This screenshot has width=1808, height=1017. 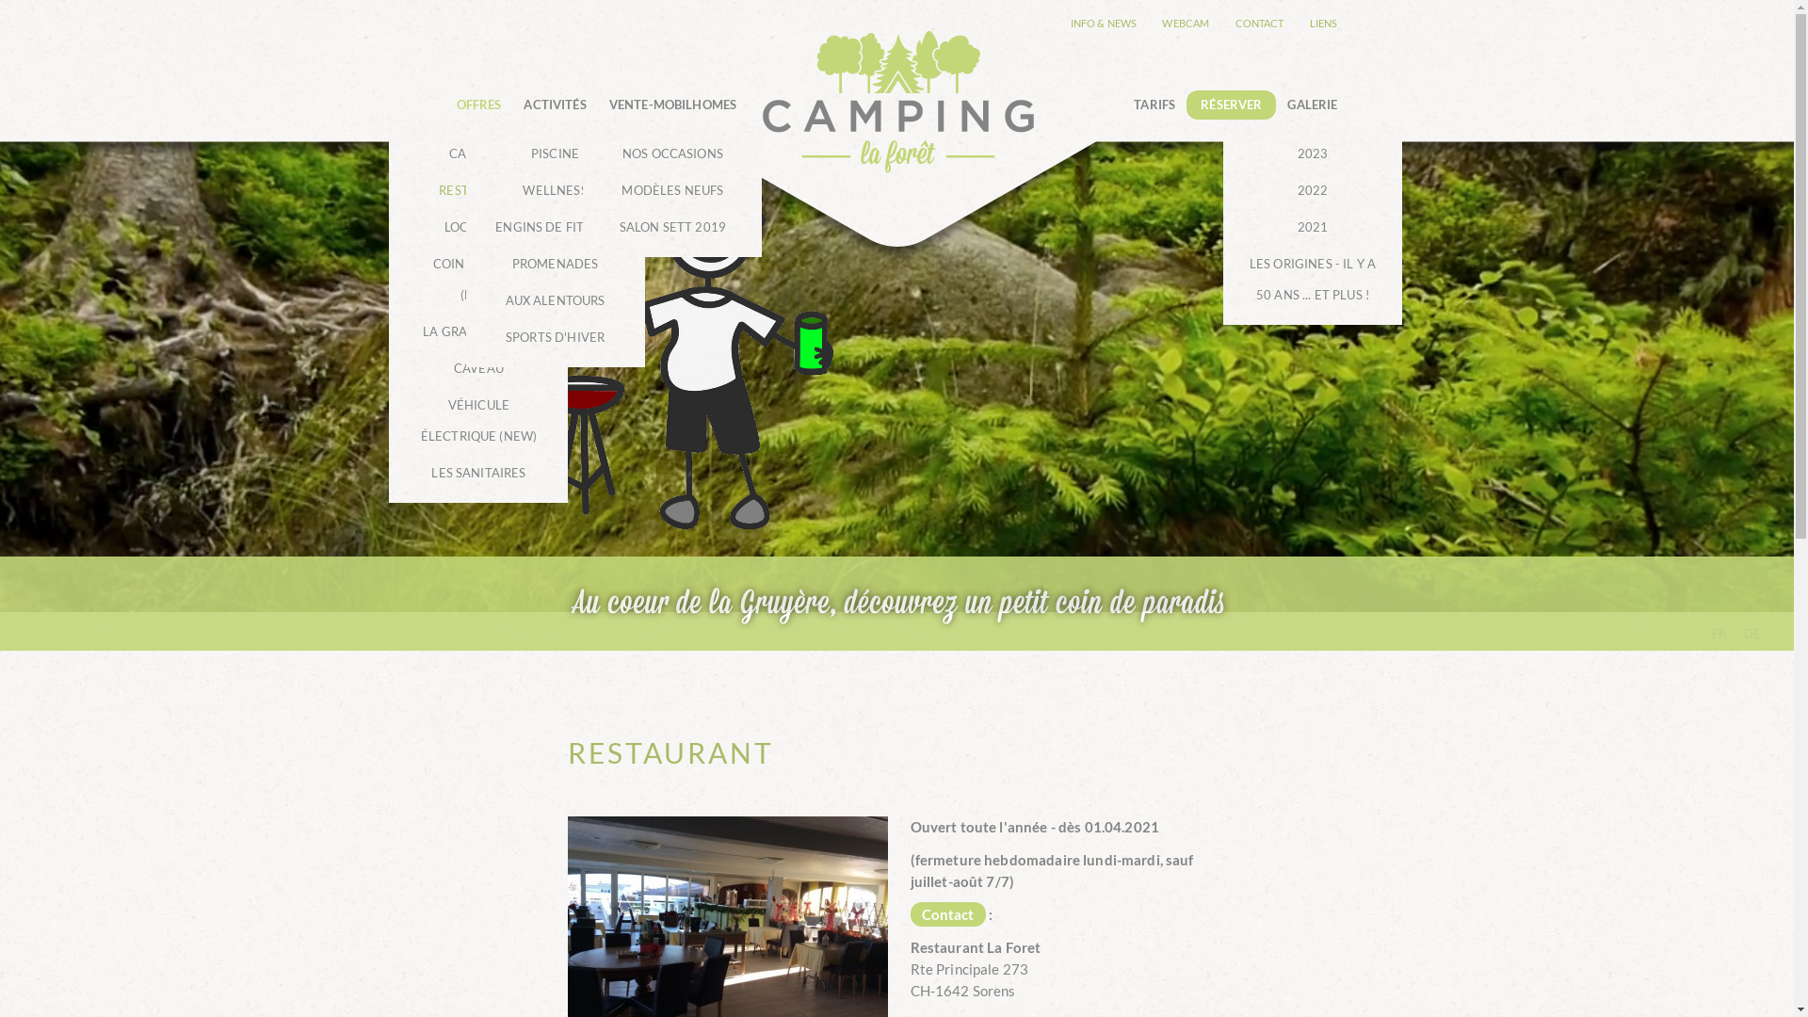 What do you see at coordinates (672, 234) in the screenshot?
I see `SALON SETT 2019` at bounding box center [672, 234].